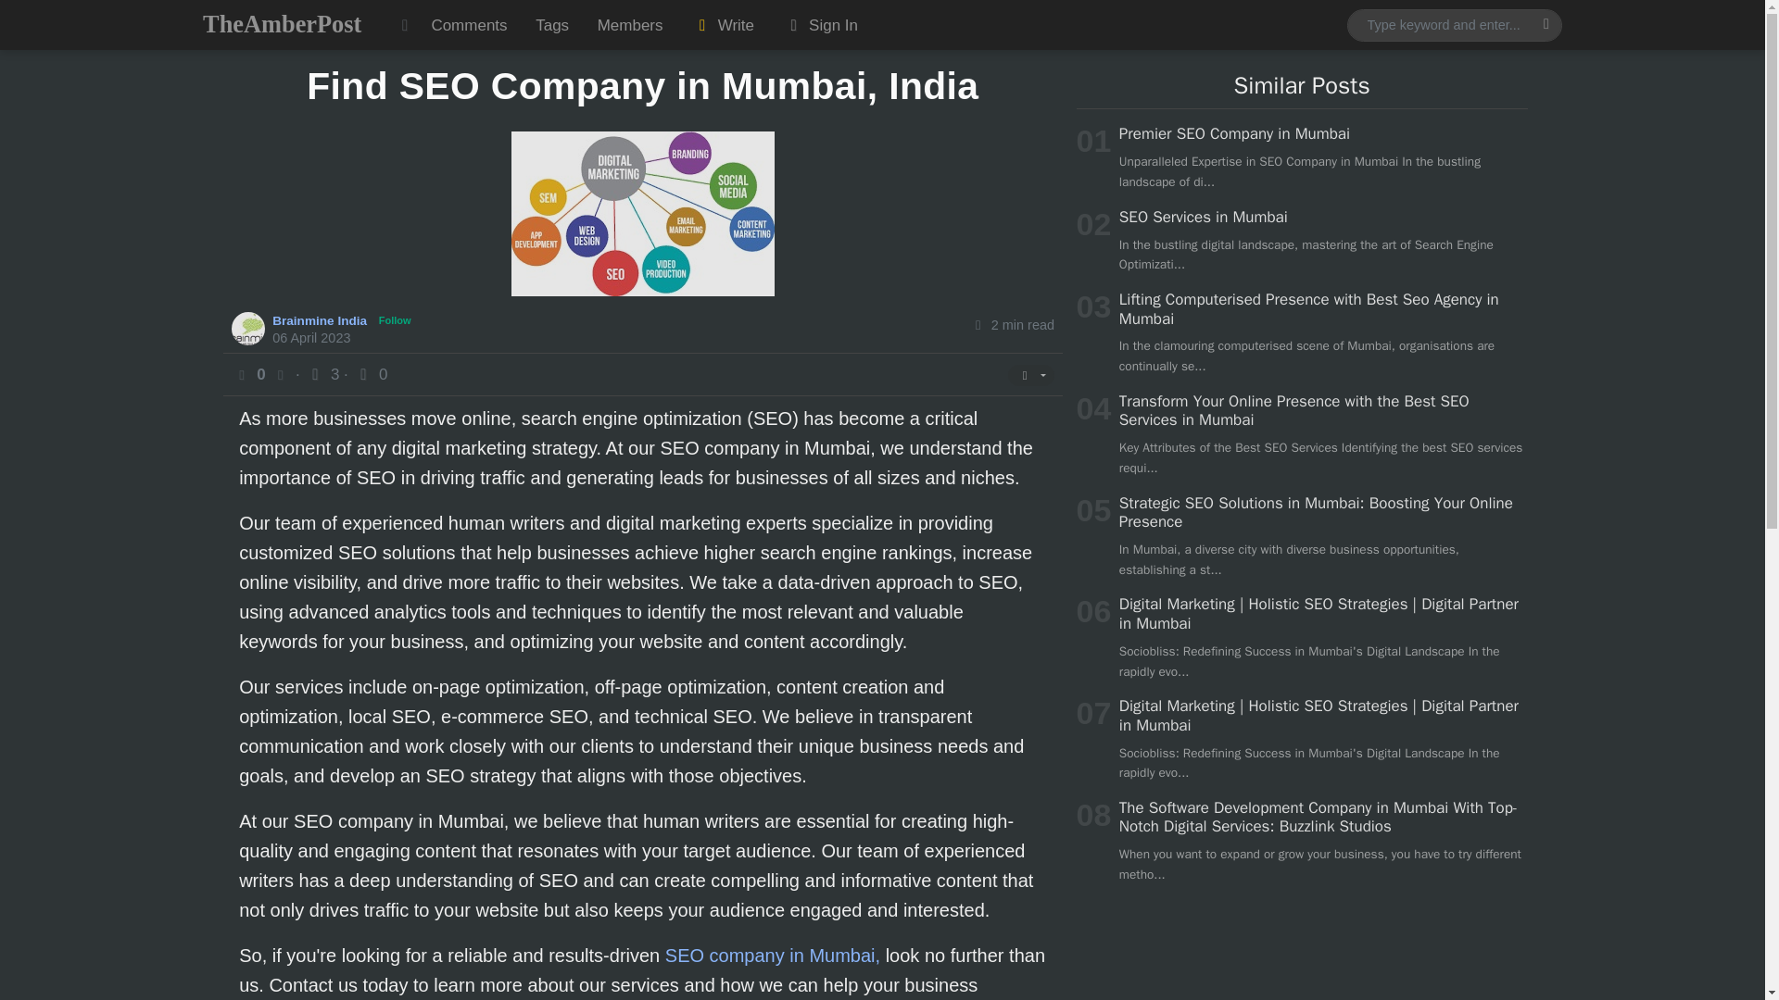 The height and width of the screenshot is (1000, 1779). What do you see at coordinates (1308, 309) in the screenshot?
I see `Lifting Computerised Presence with Best Seo Agency in Mumbai` at bounding box center [1308, 309].